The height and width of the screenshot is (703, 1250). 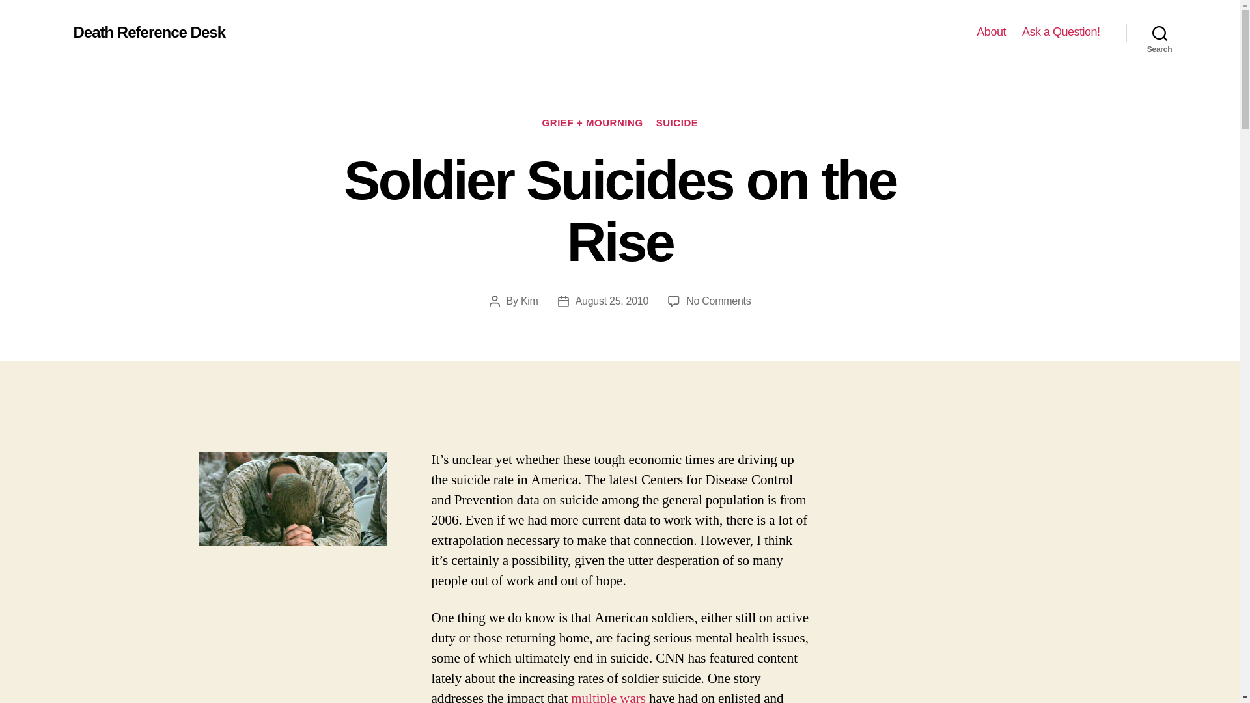 What do you see at coordinates (677, 124) in the screenshot?
I see `August 25, 2010` at bounding box center [677, 124].